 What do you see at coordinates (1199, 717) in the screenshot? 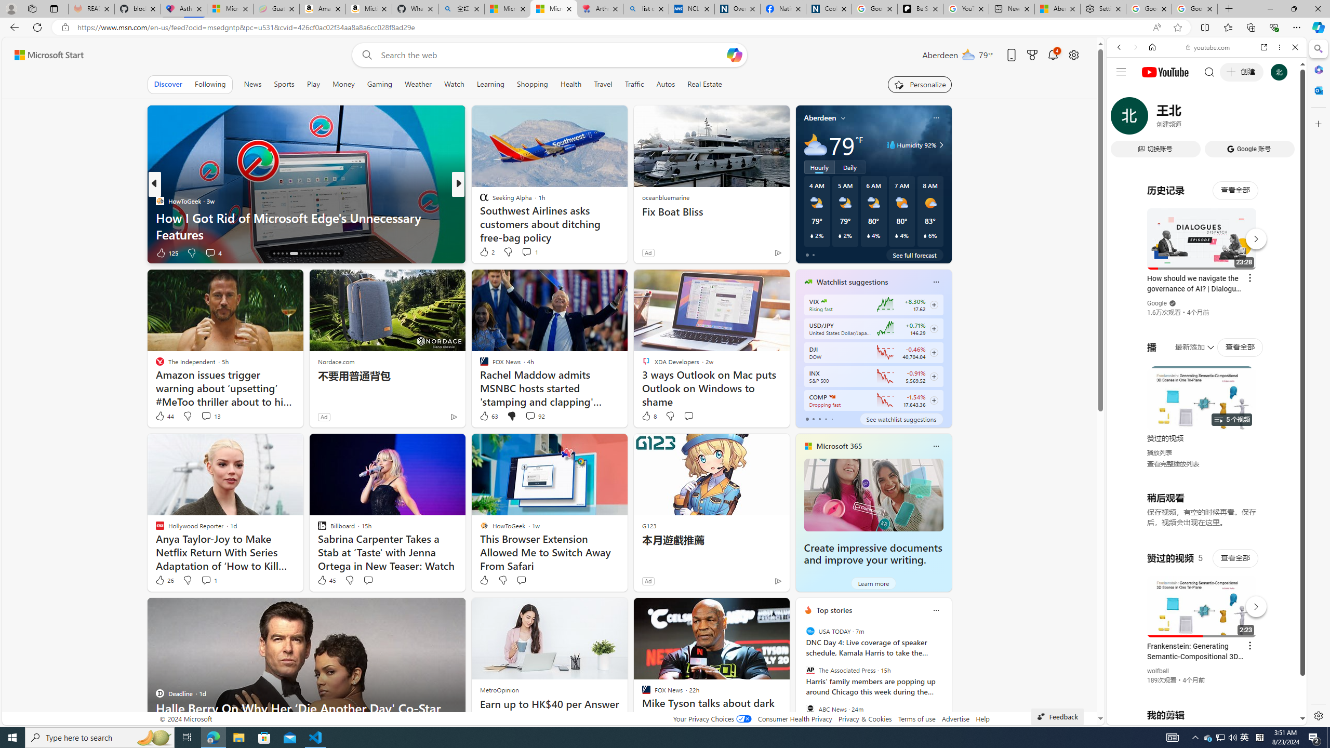
I see `Class: dict_pnIcon rms_img` at bounding box center [1199, 717].